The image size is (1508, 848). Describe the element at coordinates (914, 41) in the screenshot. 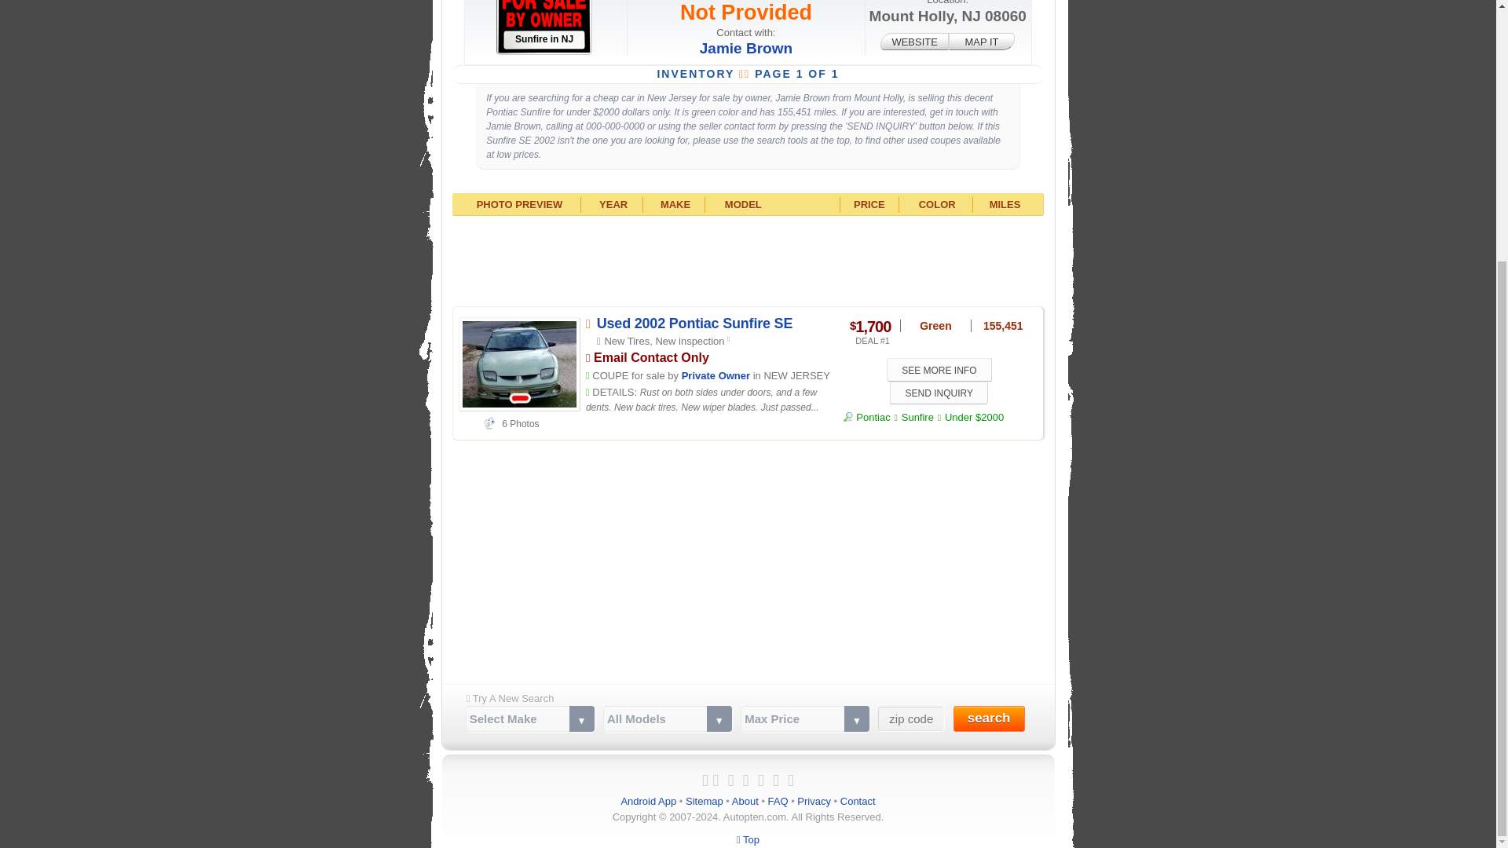

I see `This link is disabled` at that location.